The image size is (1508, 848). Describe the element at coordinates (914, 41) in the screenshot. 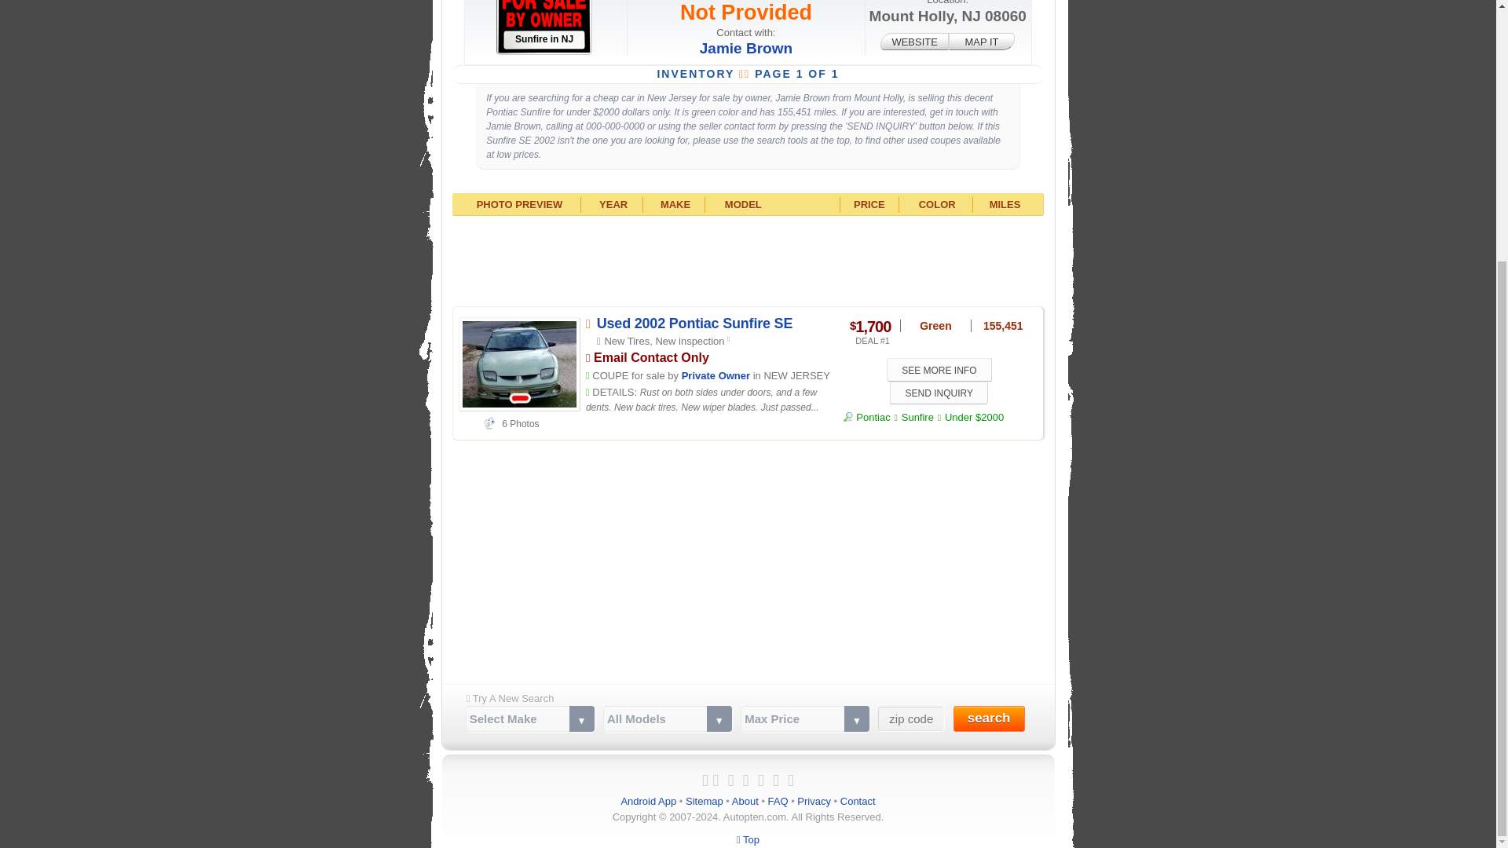

I see `This link is disabled` at that location.